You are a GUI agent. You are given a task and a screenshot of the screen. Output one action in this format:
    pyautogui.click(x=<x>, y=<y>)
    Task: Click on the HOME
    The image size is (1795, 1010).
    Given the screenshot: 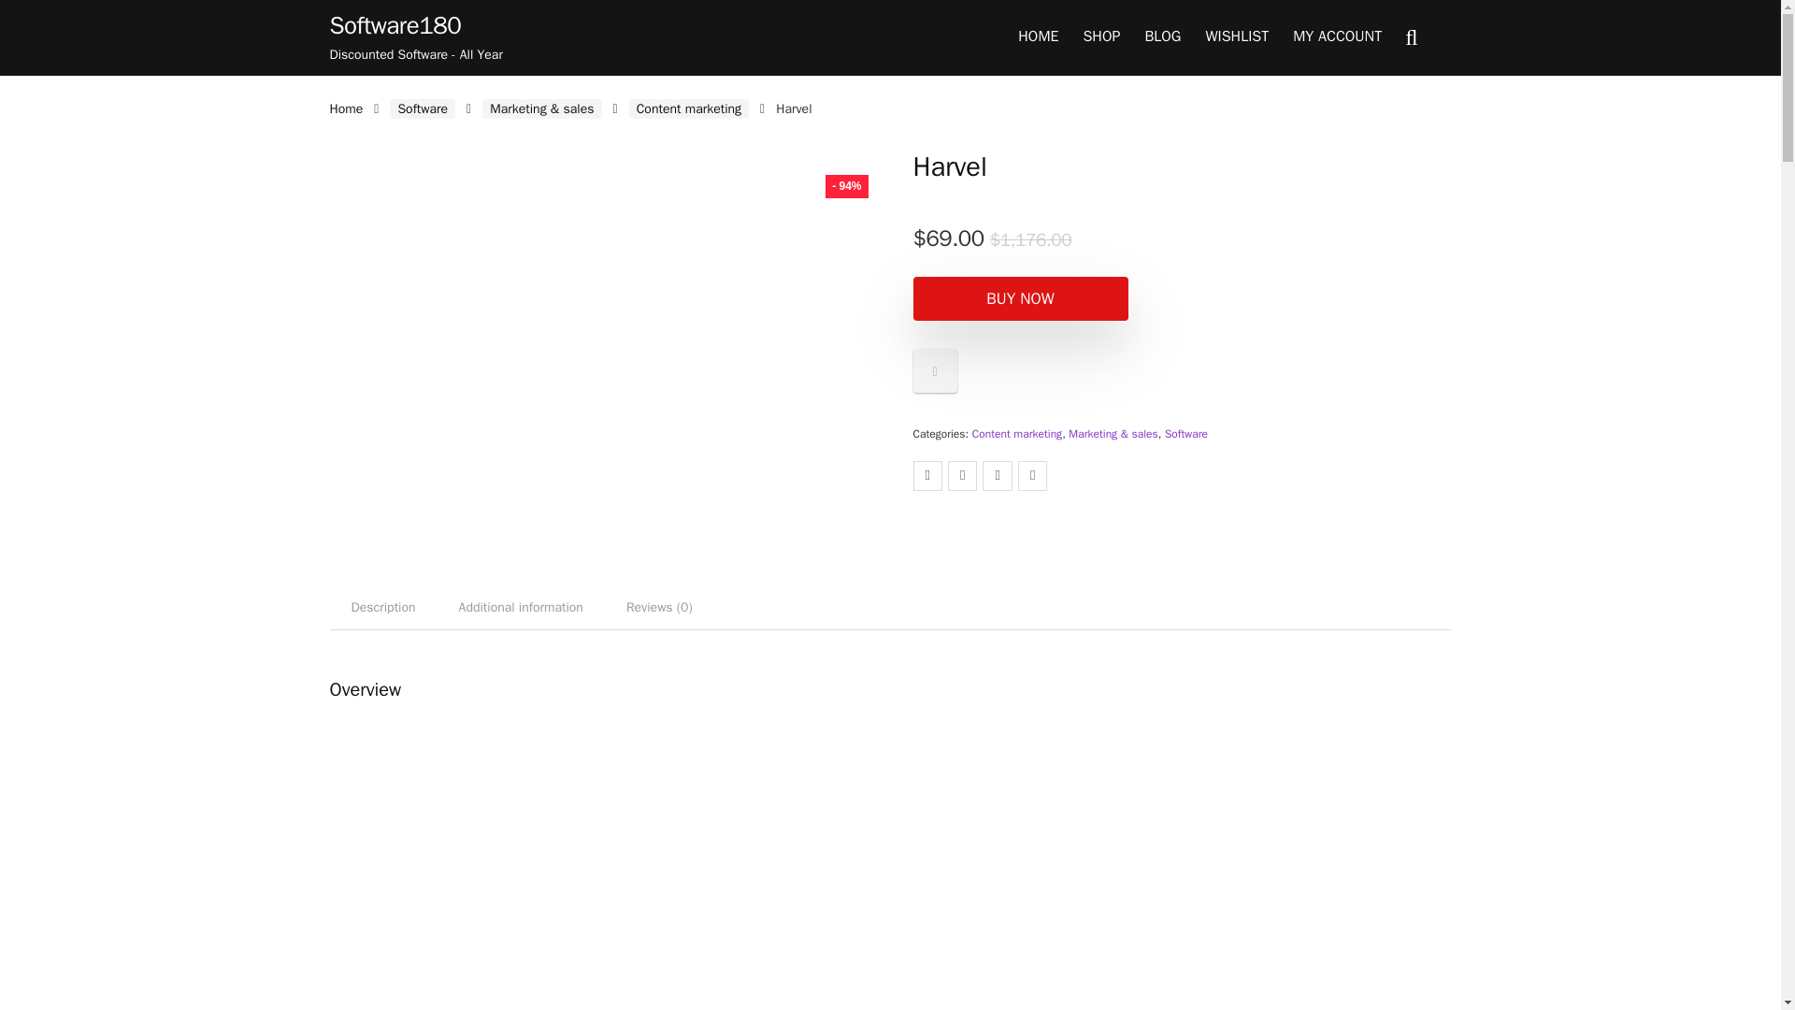 What is the action you would take?
    pyautogui.click(x=1038, y=37)
    